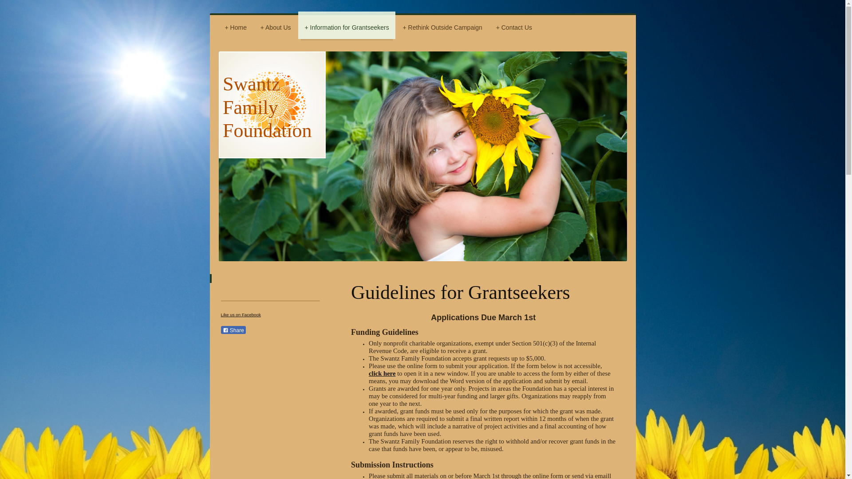  I want to click on Rethink Outside Campaign, so click(442, 25).